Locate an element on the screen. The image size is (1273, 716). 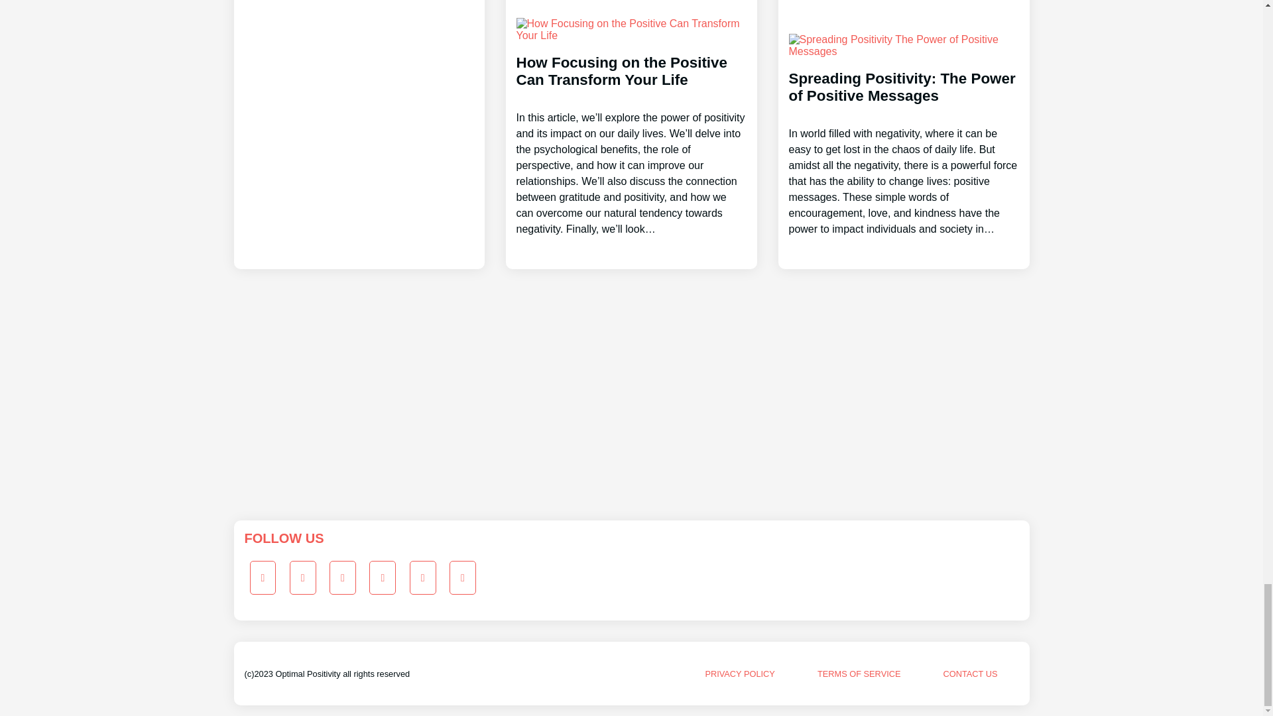
CONTACT US is located at coordinates (969, 674).